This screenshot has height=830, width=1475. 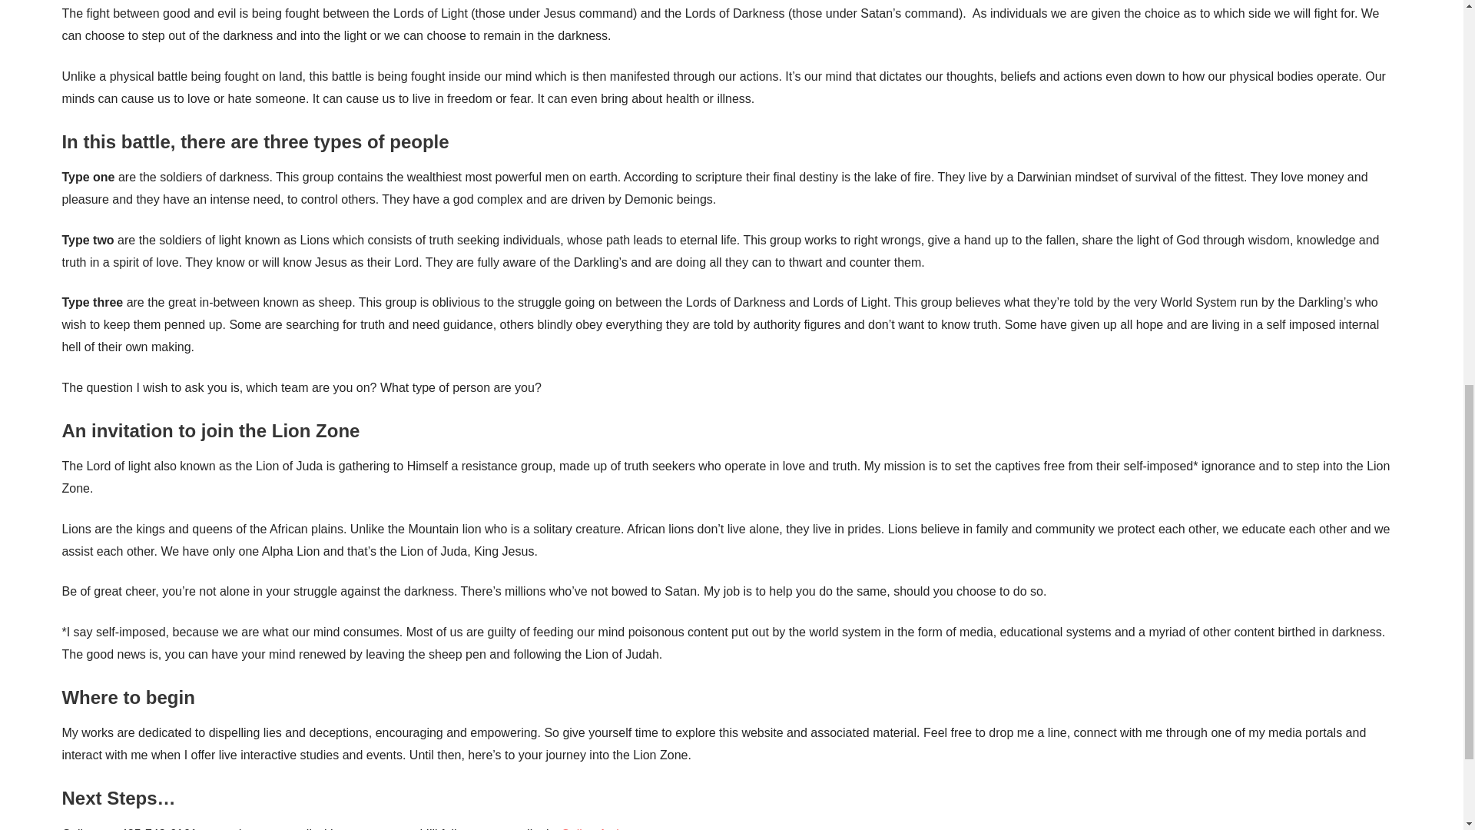 What do you see at coordinates (595, 828) in the screenshot?
I see `Call to Action` at bounding box center [595, 828].